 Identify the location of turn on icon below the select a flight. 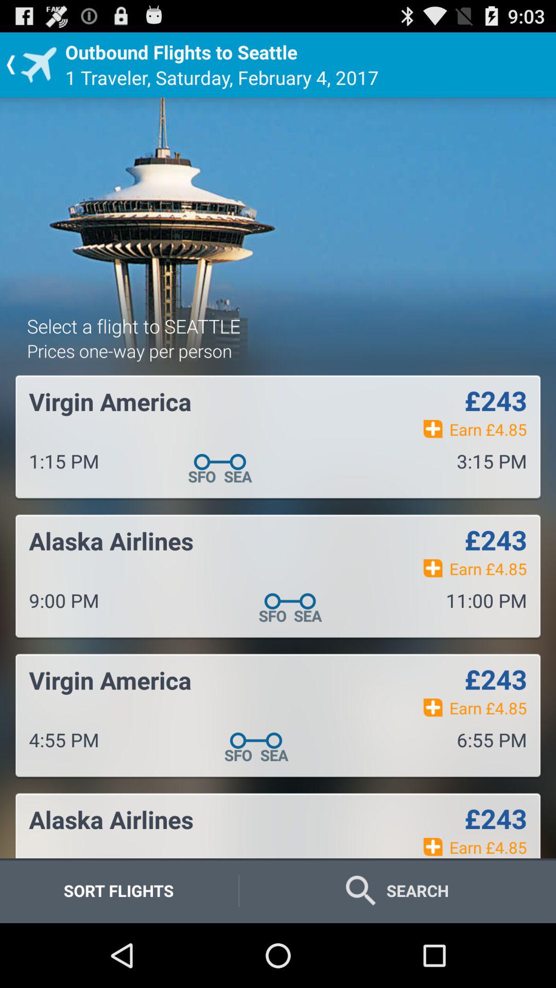
(129, 351).